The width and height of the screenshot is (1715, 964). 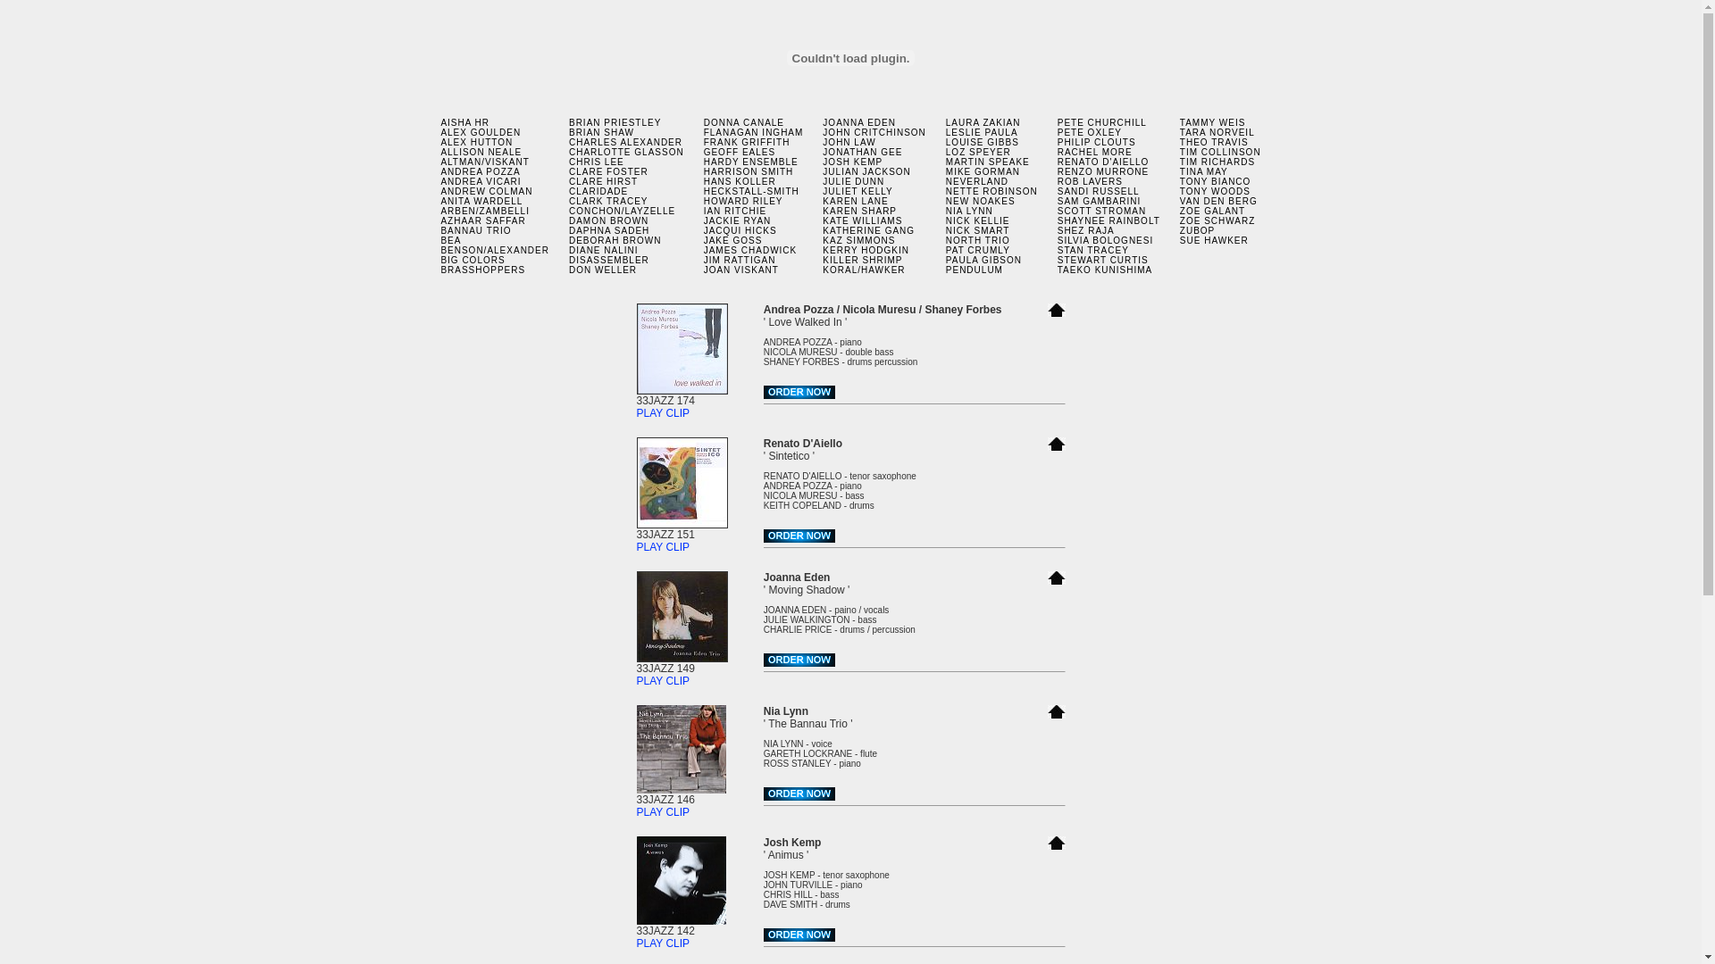 What do you see at coordinates (740, 152) in the screenshot?
I see `GEOFF EALES` at bounding box center [740, 152].